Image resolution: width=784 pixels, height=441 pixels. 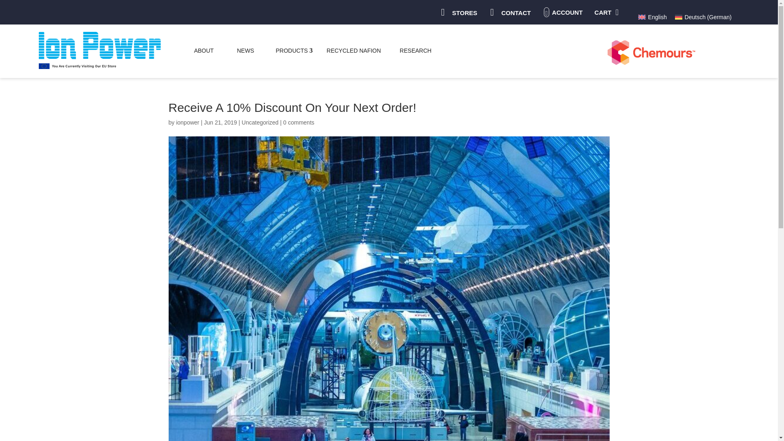 What do you see at coordinates (603, 12) in the screenshot?
I see `CART` at bounding box center [603, 12].